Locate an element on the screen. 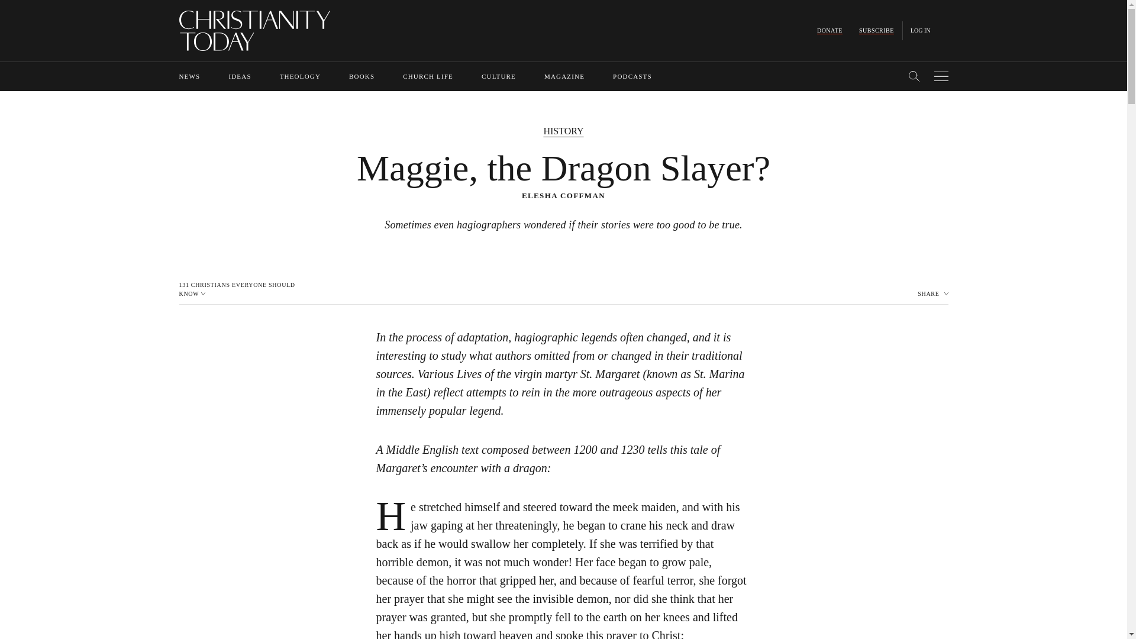 This screenshot has width=1136, height=639. THEOLOGY is located at coordinates (299, 76).